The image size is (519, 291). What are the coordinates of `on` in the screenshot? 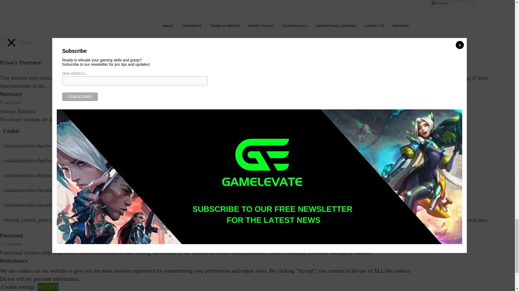 It's located at (2, 244).